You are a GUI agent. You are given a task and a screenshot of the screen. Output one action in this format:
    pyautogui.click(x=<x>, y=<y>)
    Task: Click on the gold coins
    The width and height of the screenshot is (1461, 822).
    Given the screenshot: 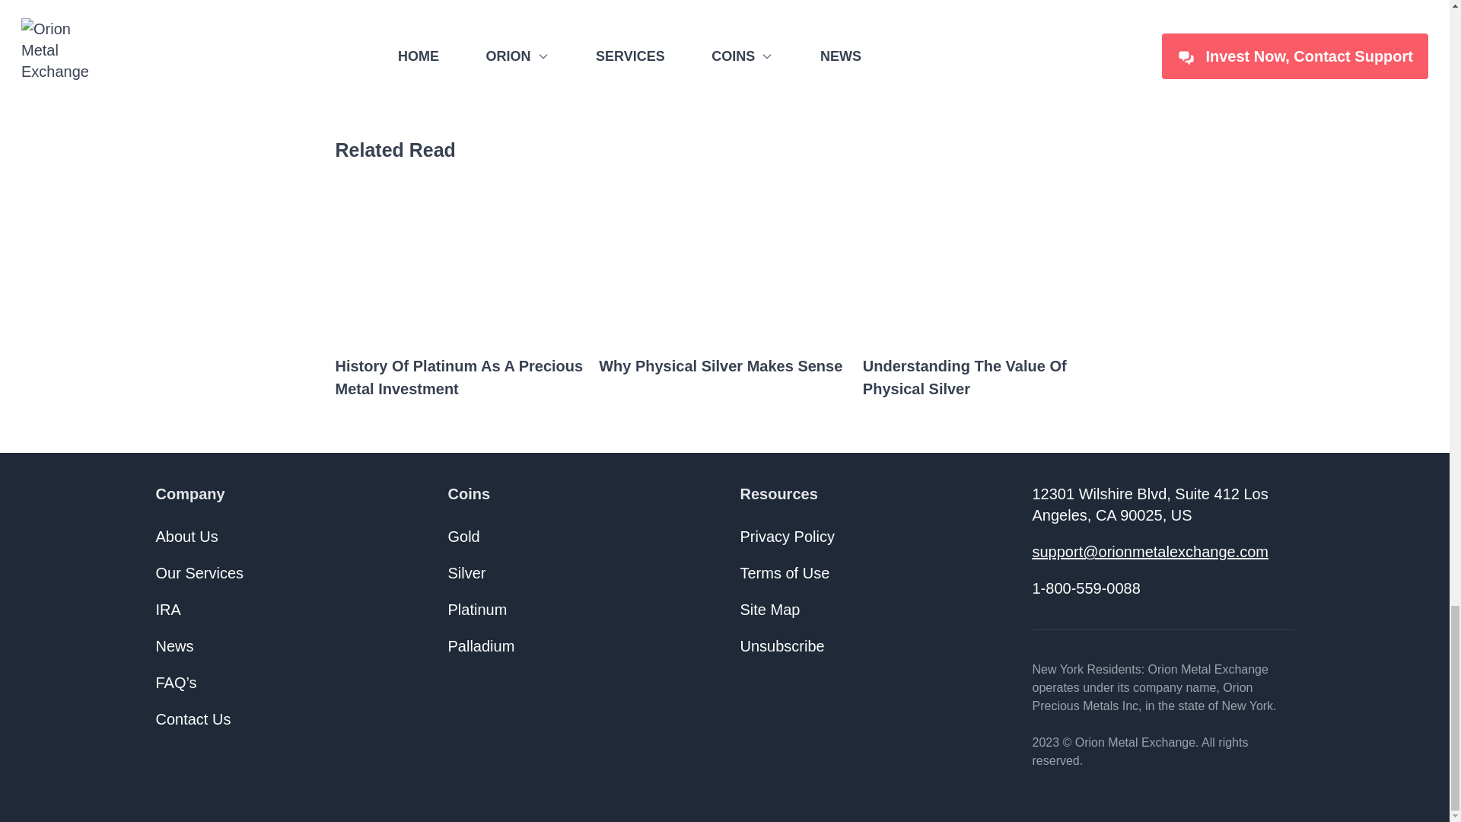 What is the action you would take?
    pyautogui.click(x=430, y=82)
    